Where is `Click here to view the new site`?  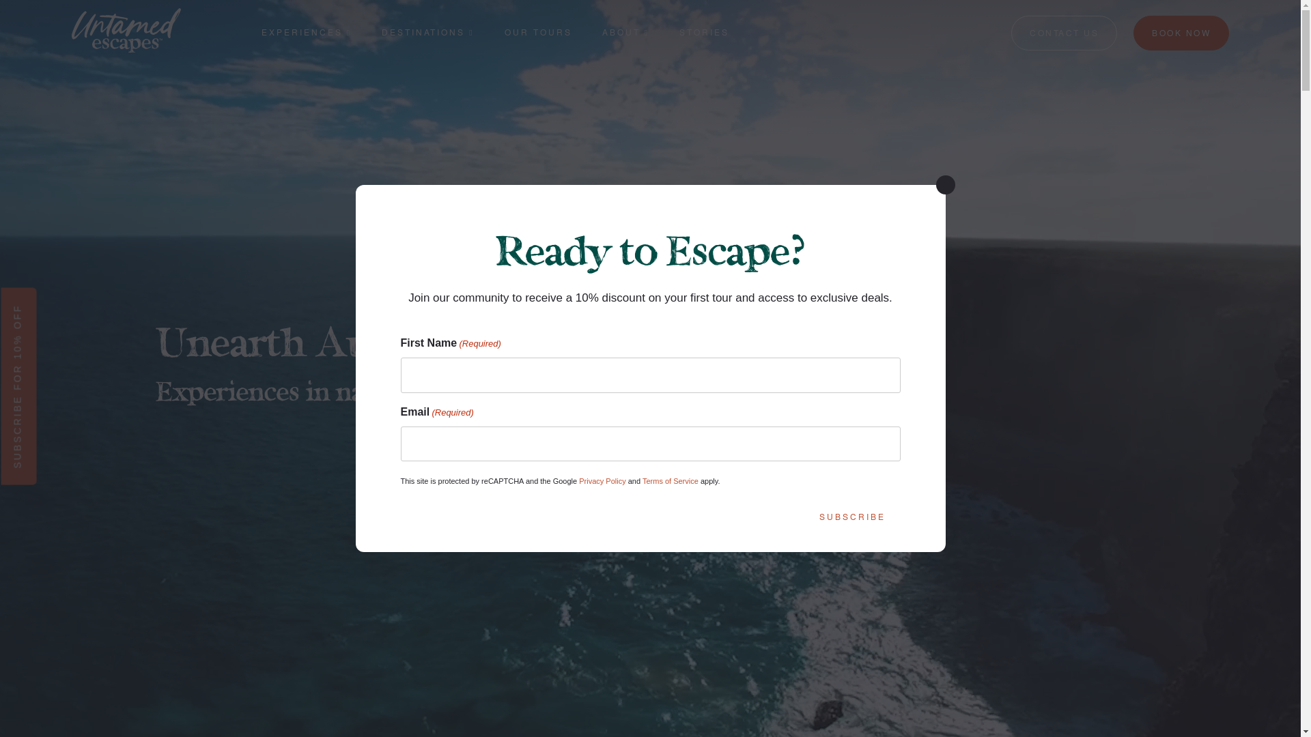
Click here to view the new site is located at coordinates (655, 375).